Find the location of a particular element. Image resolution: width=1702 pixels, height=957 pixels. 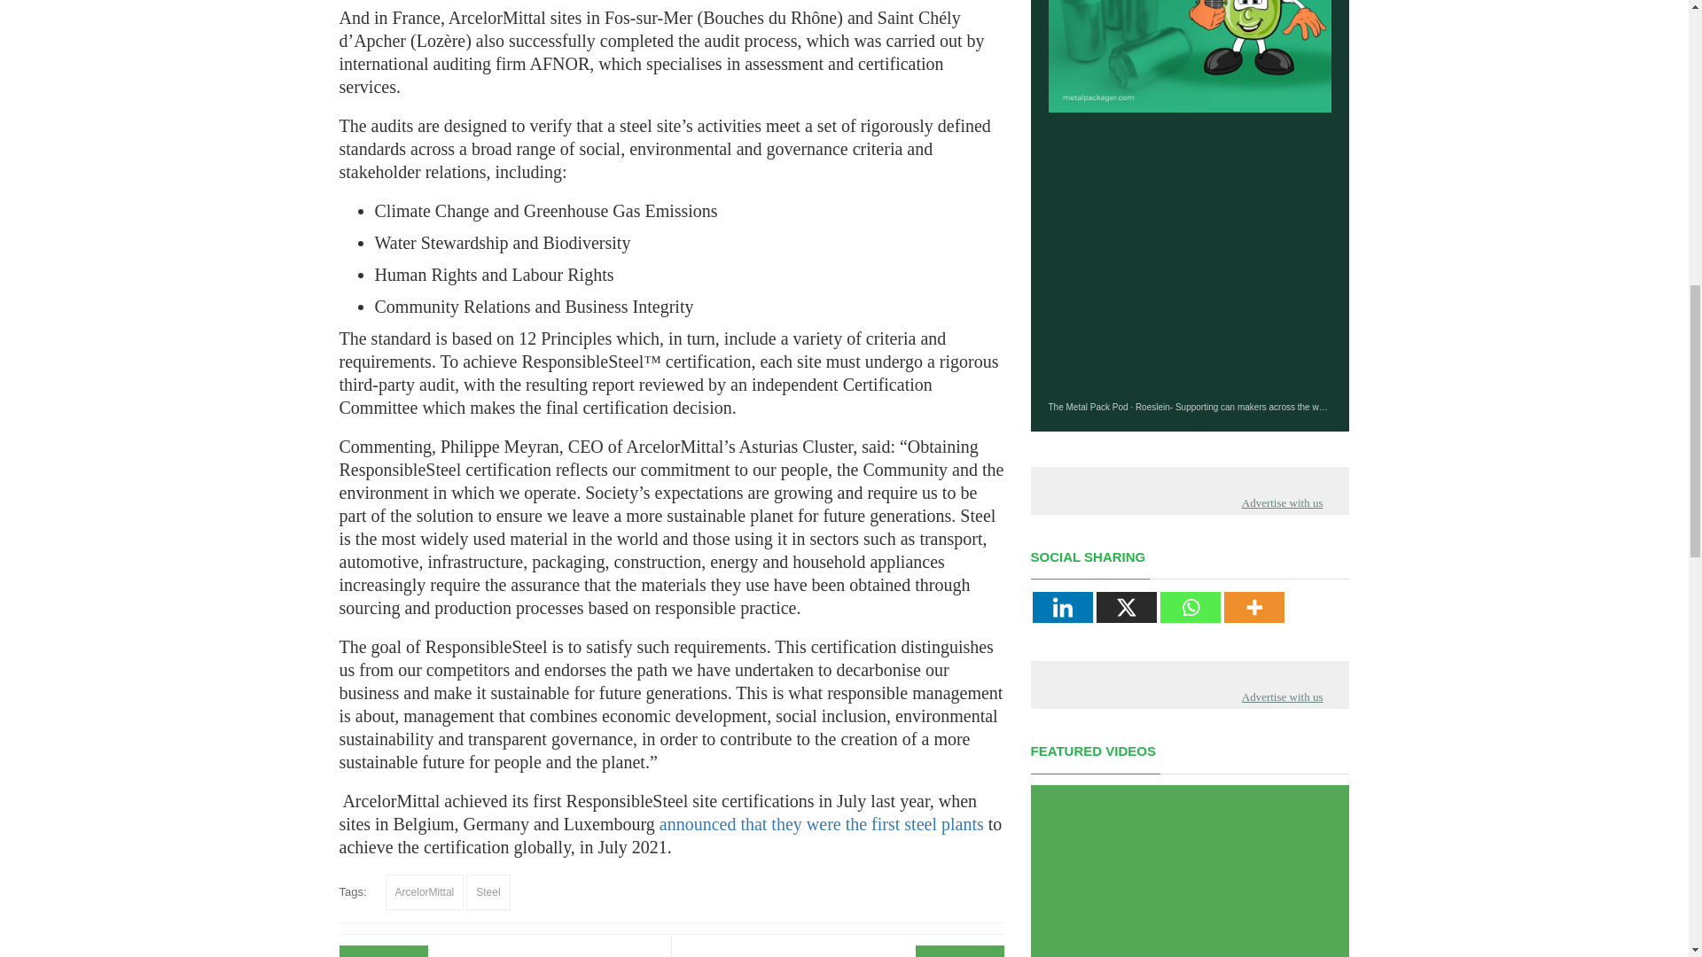

New appointment at Roeslein in Asia is located at coordinates (792, 955).